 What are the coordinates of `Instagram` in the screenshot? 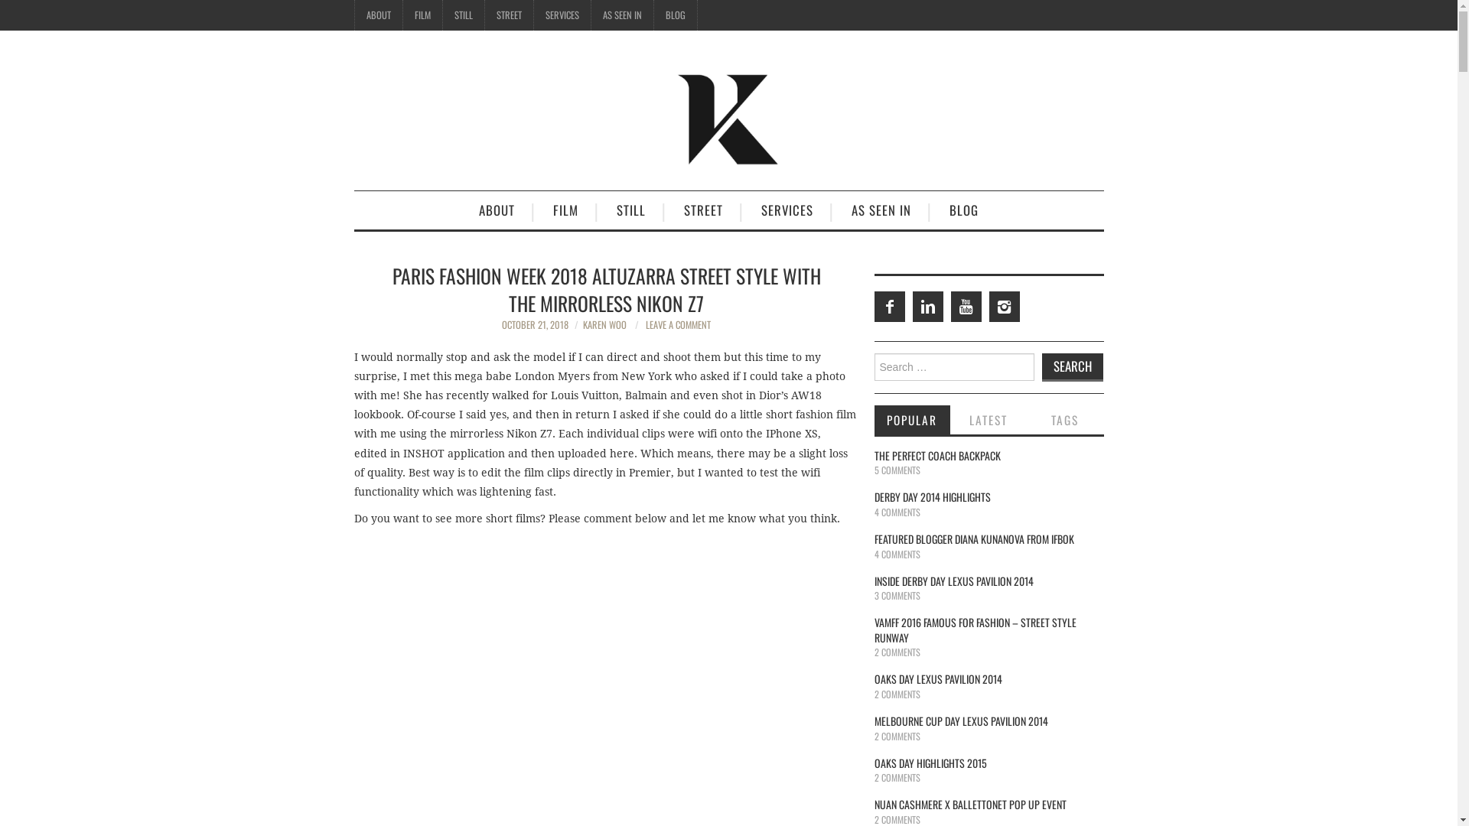 It's located at (1004, 307).